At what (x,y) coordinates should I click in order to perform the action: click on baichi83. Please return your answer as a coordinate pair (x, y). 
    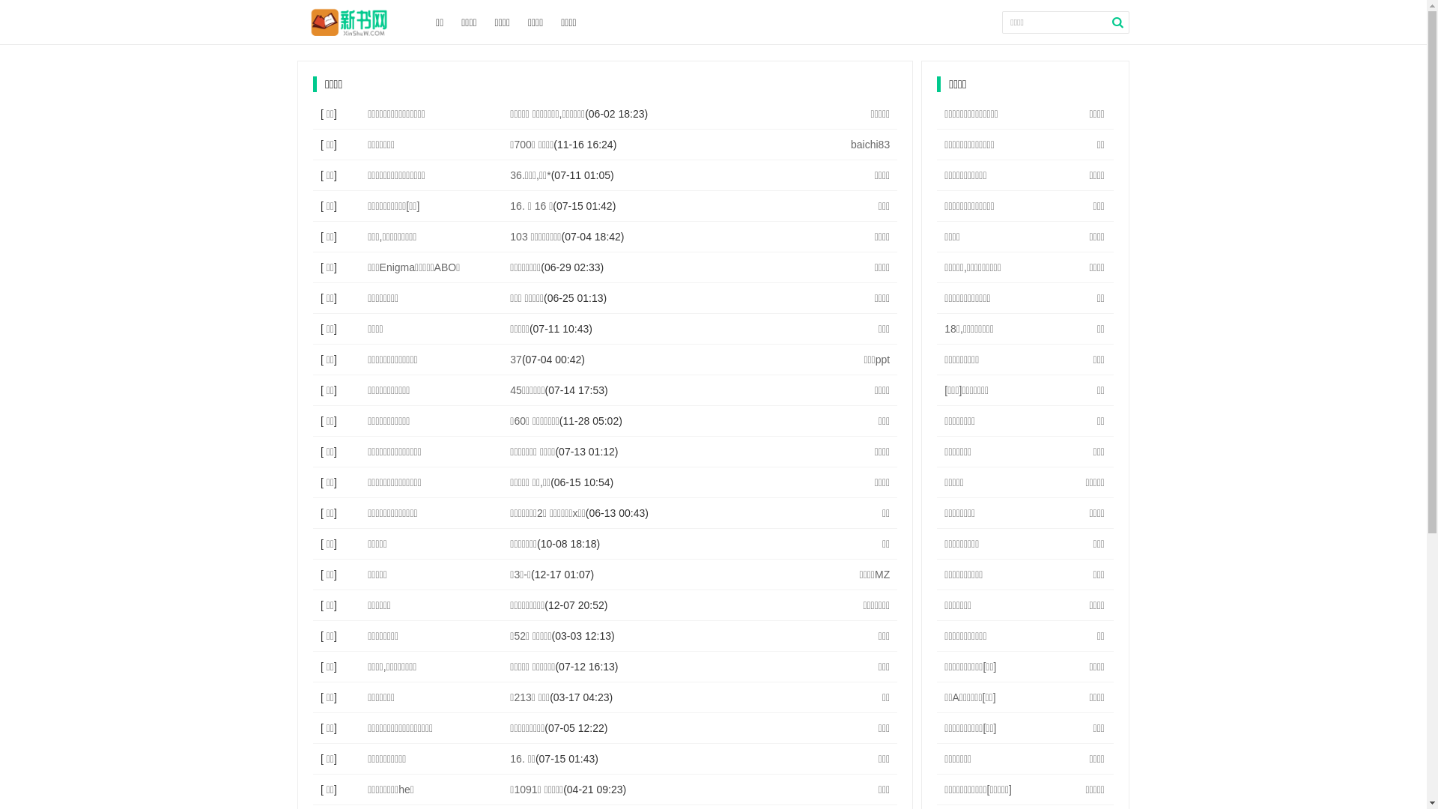
    Looking at the image, I should click on (870, 145).